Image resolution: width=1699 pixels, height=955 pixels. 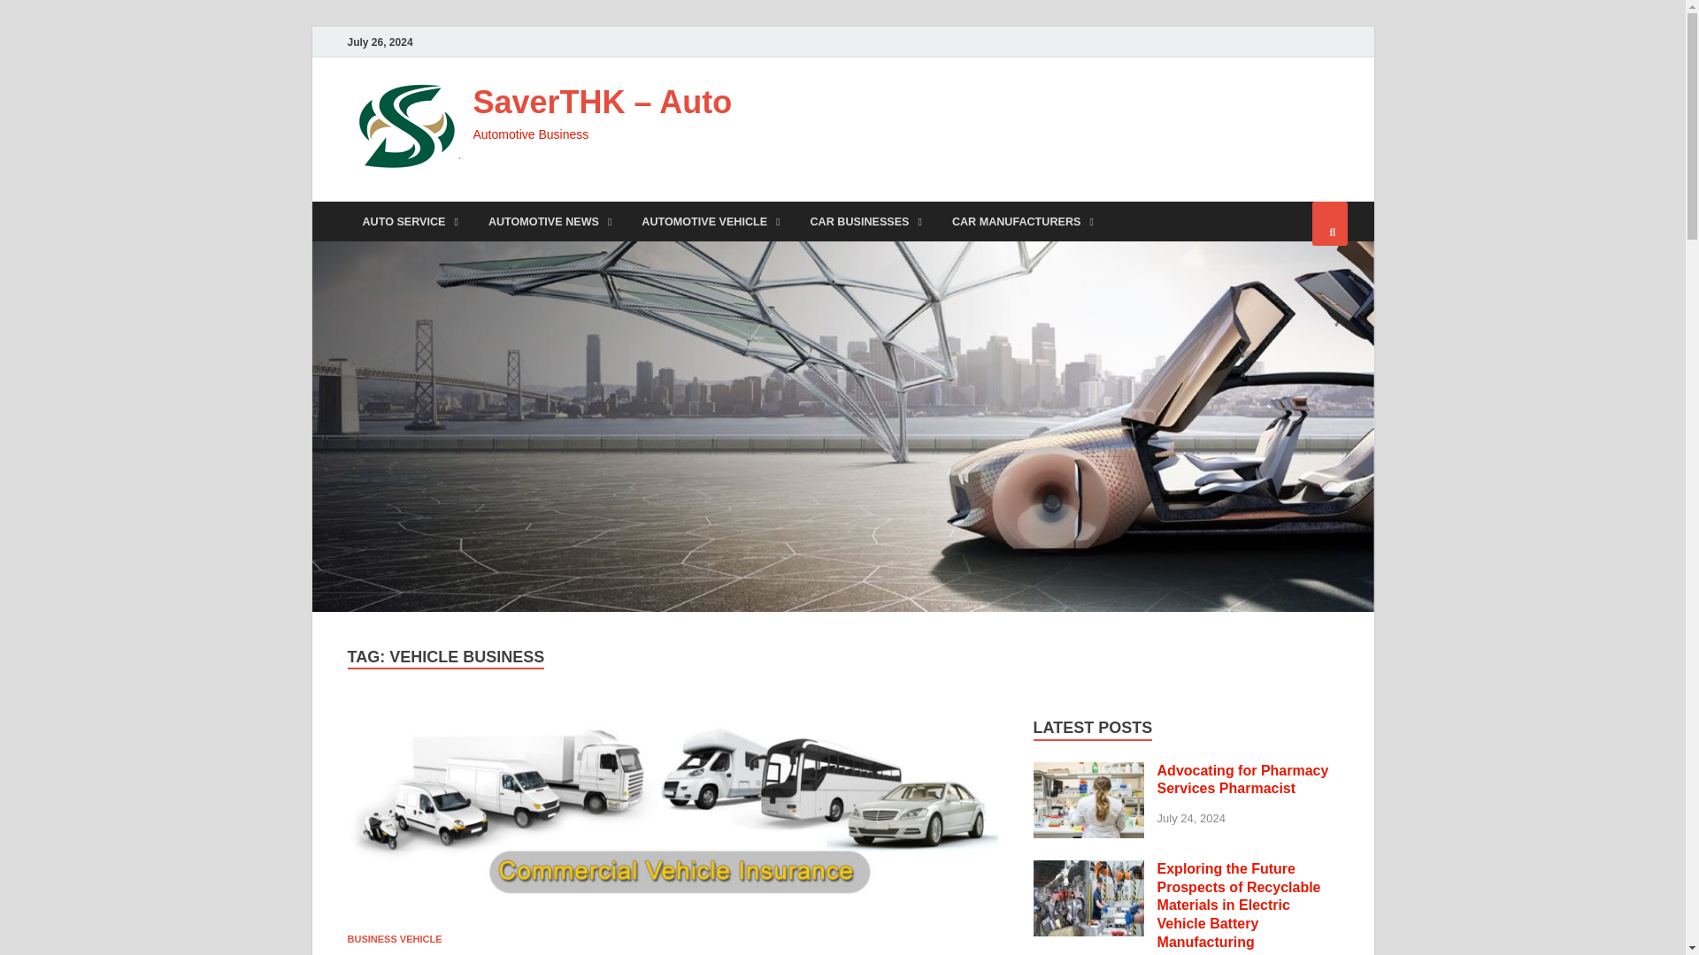 What do you see at coordinates (1088, 773) in the screenshot?
I see `Advocating for Pharmacy Services Pharmacist` at bounding box center [1088, 773].